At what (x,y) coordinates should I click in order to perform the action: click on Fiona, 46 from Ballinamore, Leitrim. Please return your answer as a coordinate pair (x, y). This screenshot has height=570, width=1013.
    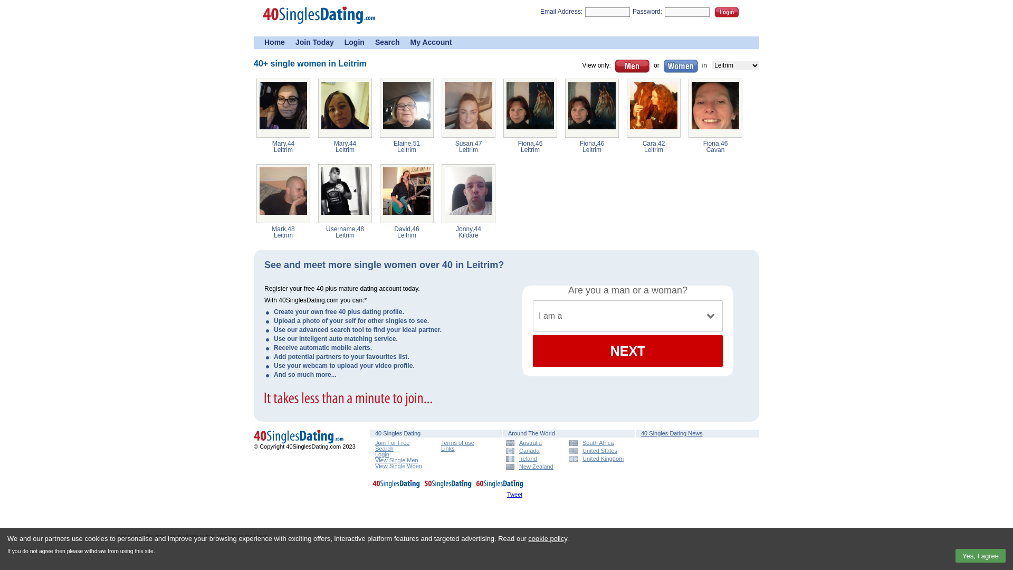
    Looking at the image, I should click on (592, 108).